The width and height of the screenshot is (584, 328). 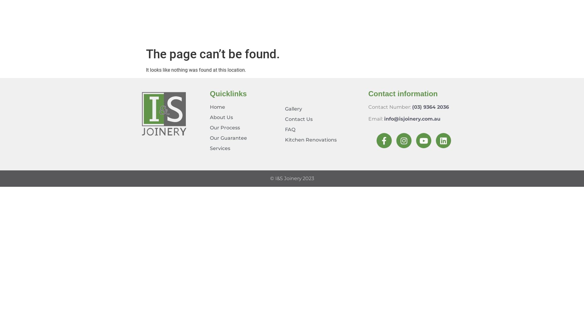 I want to click on OUR PROCESS, so click(x=201, y=31).